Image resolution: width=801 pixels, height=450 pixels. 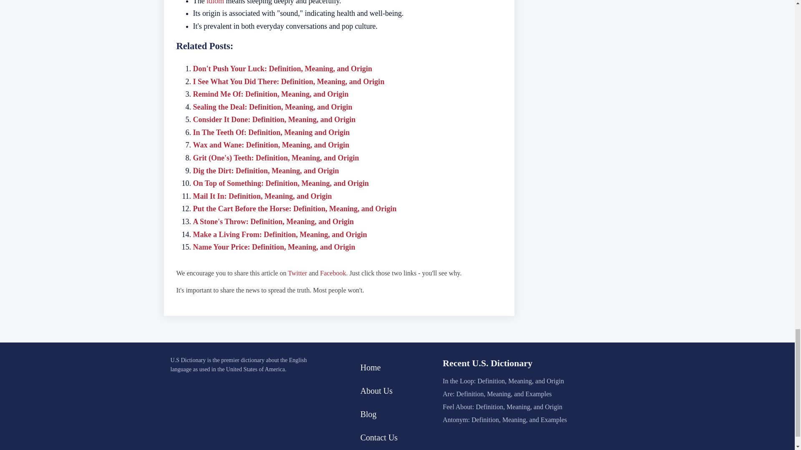 What do you see at coordinates (274, 119) in the screenshot?
I see `Consider It Done: Definition, Meaning, and Origin` at bounding box center [274, 119].